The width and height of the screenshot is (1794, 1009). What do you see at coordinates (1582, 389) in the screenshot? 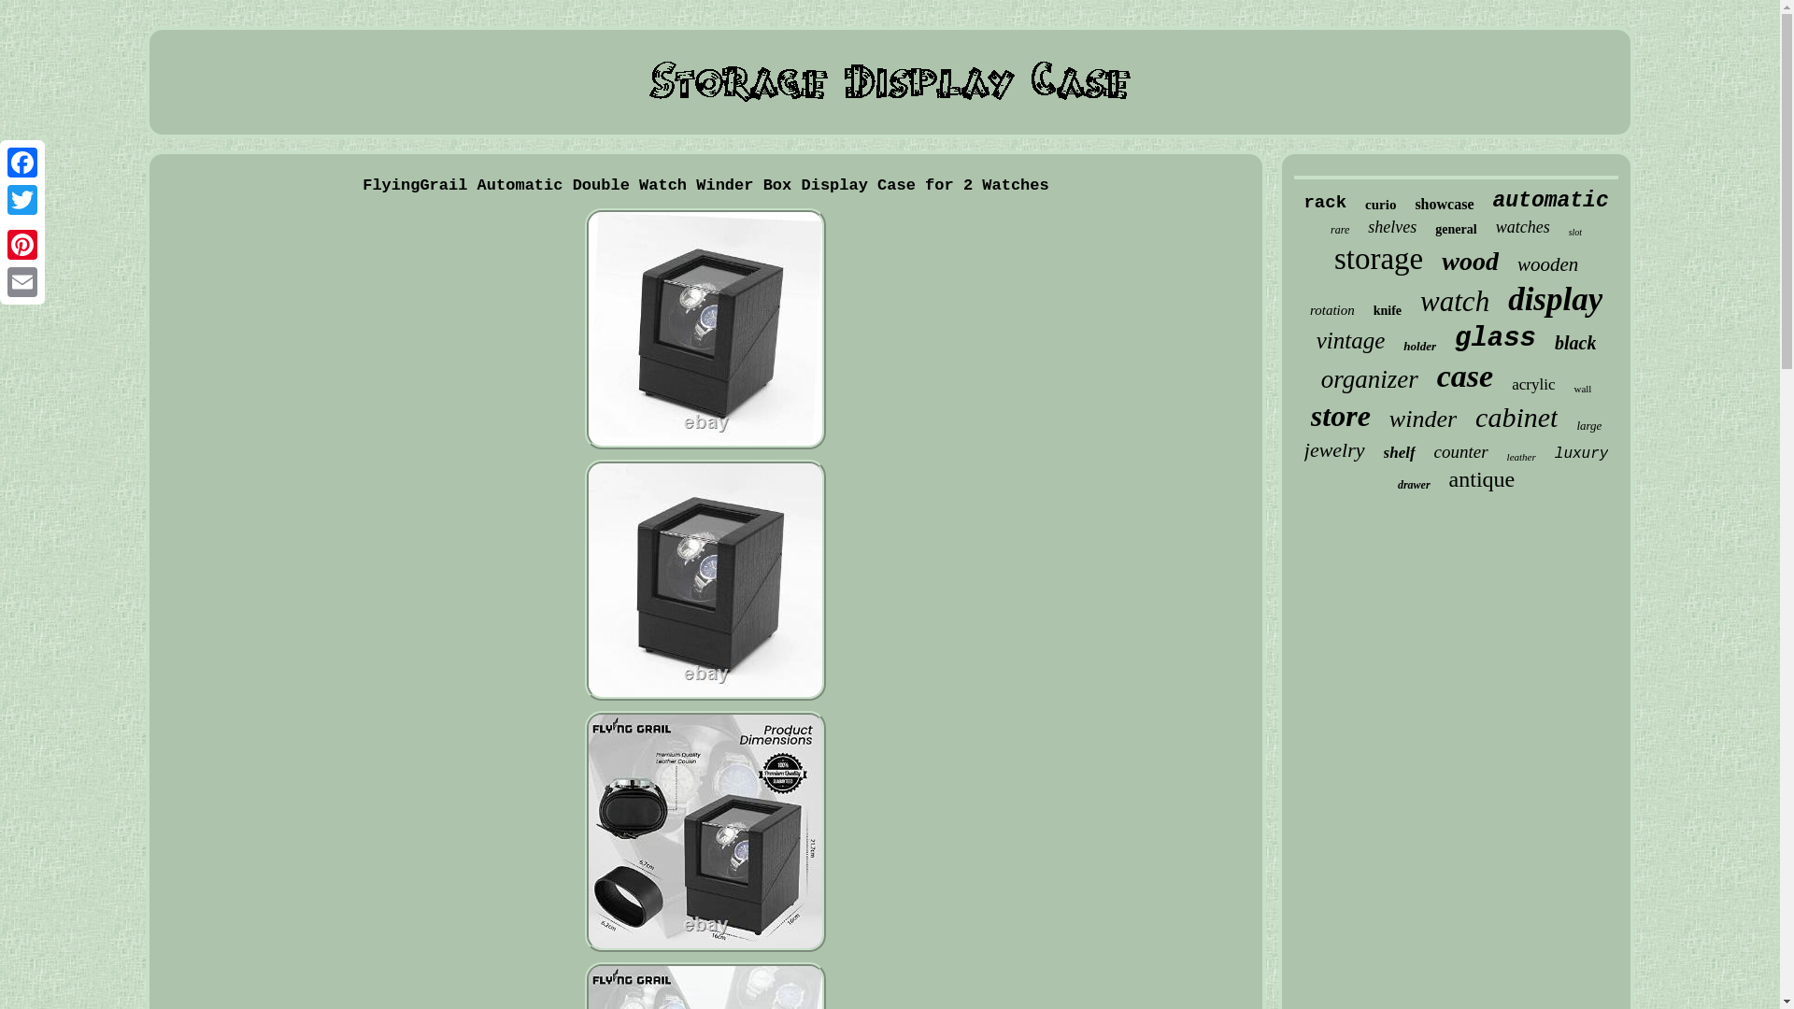
I see `wall` at bounding box center [1582, 389].